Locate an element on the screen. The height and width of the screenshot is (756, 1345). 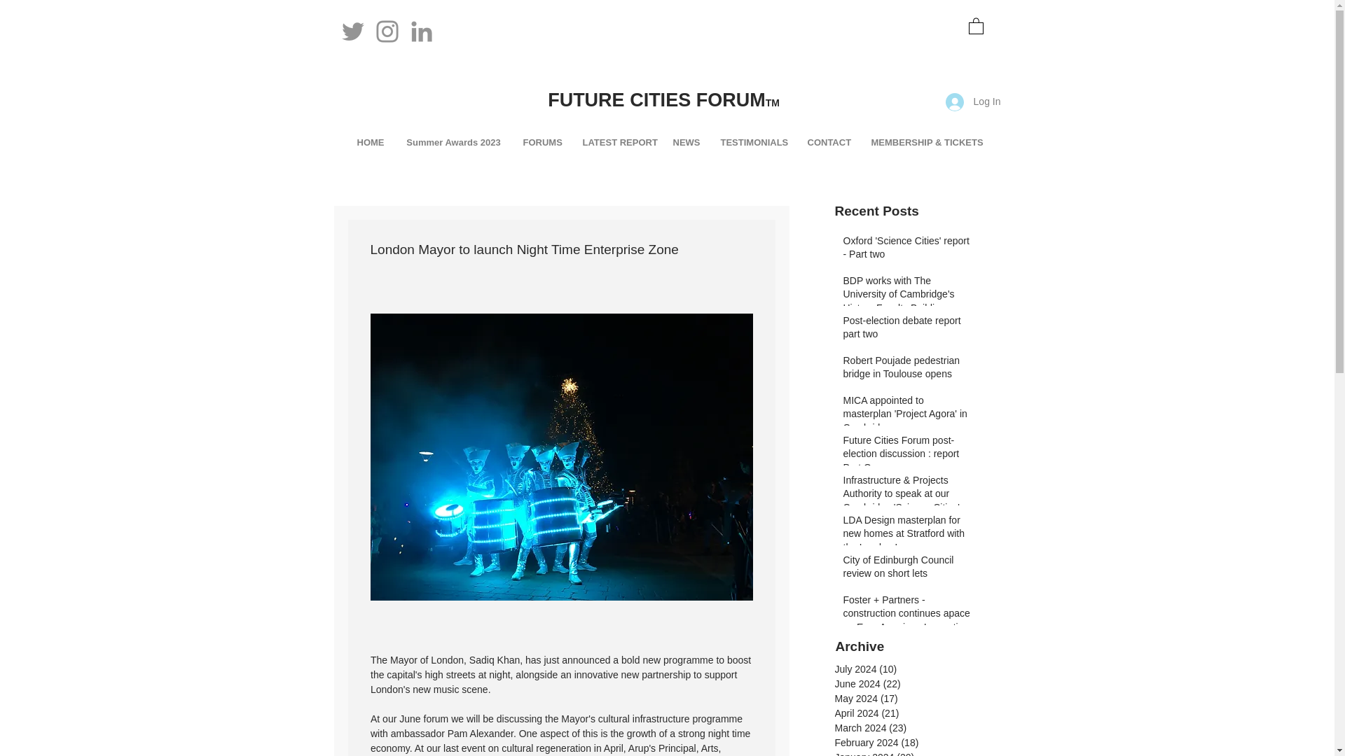
Post-election debate report part two is located at coordinates (906, 330).